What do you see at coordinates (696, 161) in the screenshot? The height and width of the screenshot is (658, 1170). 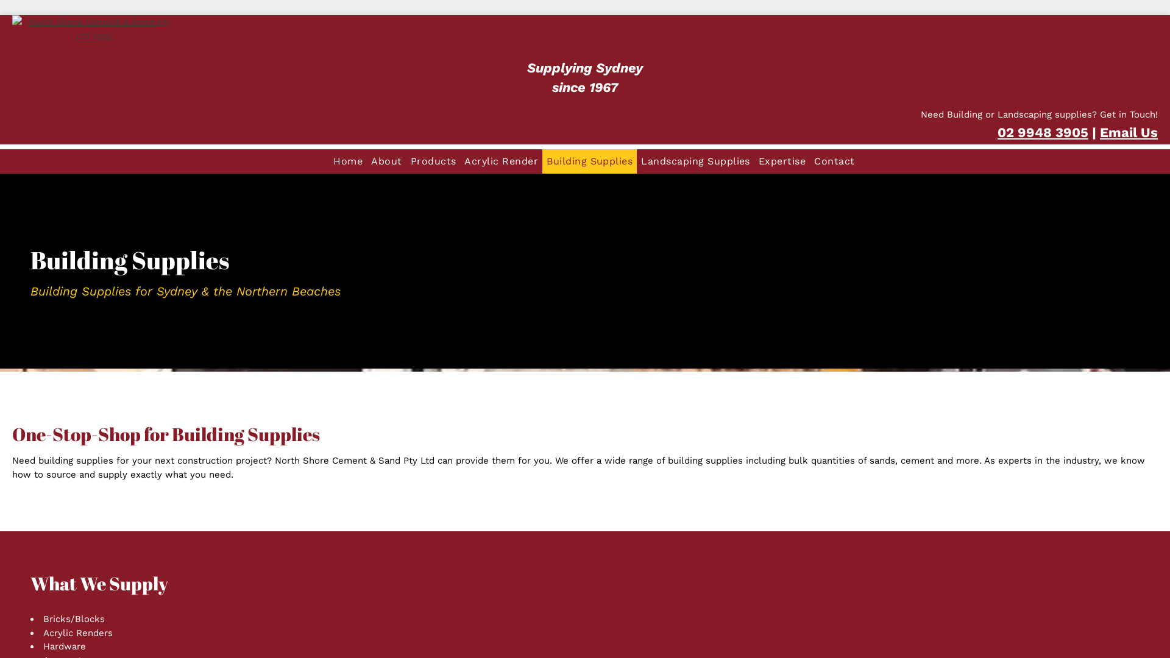 I see `Landscaping Supplies` at bounding box center [696, 161].